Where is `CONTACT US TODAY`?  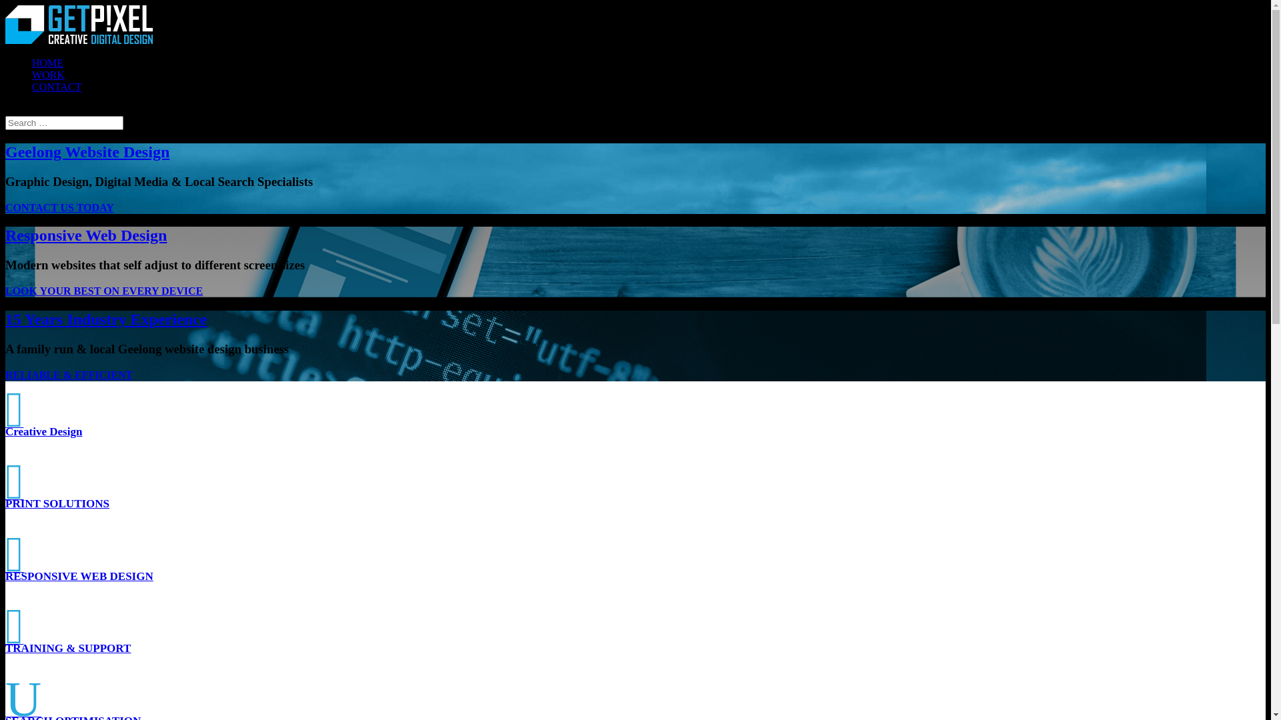 CONTACT US TODAY is located at coordinates (60, 208).